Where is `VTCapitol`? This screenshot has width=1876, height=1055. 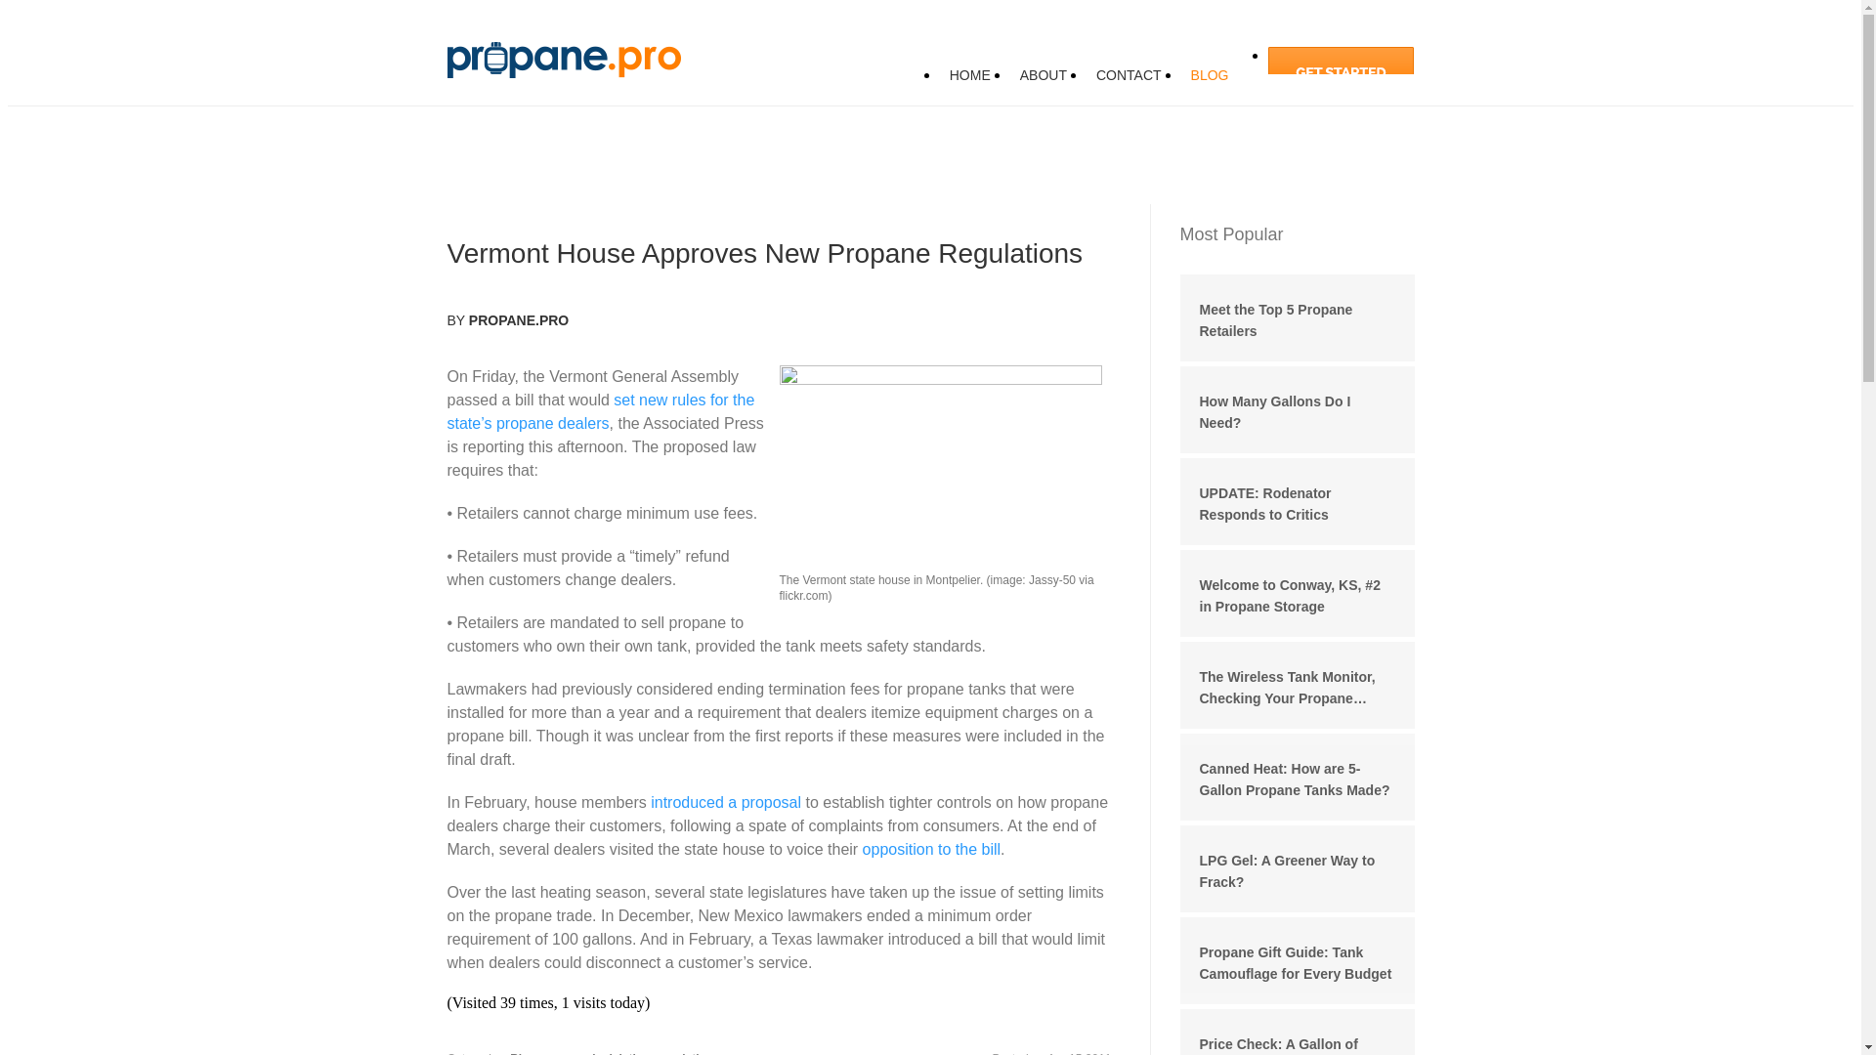
VTCapitol is located at coordinates (941, 469).